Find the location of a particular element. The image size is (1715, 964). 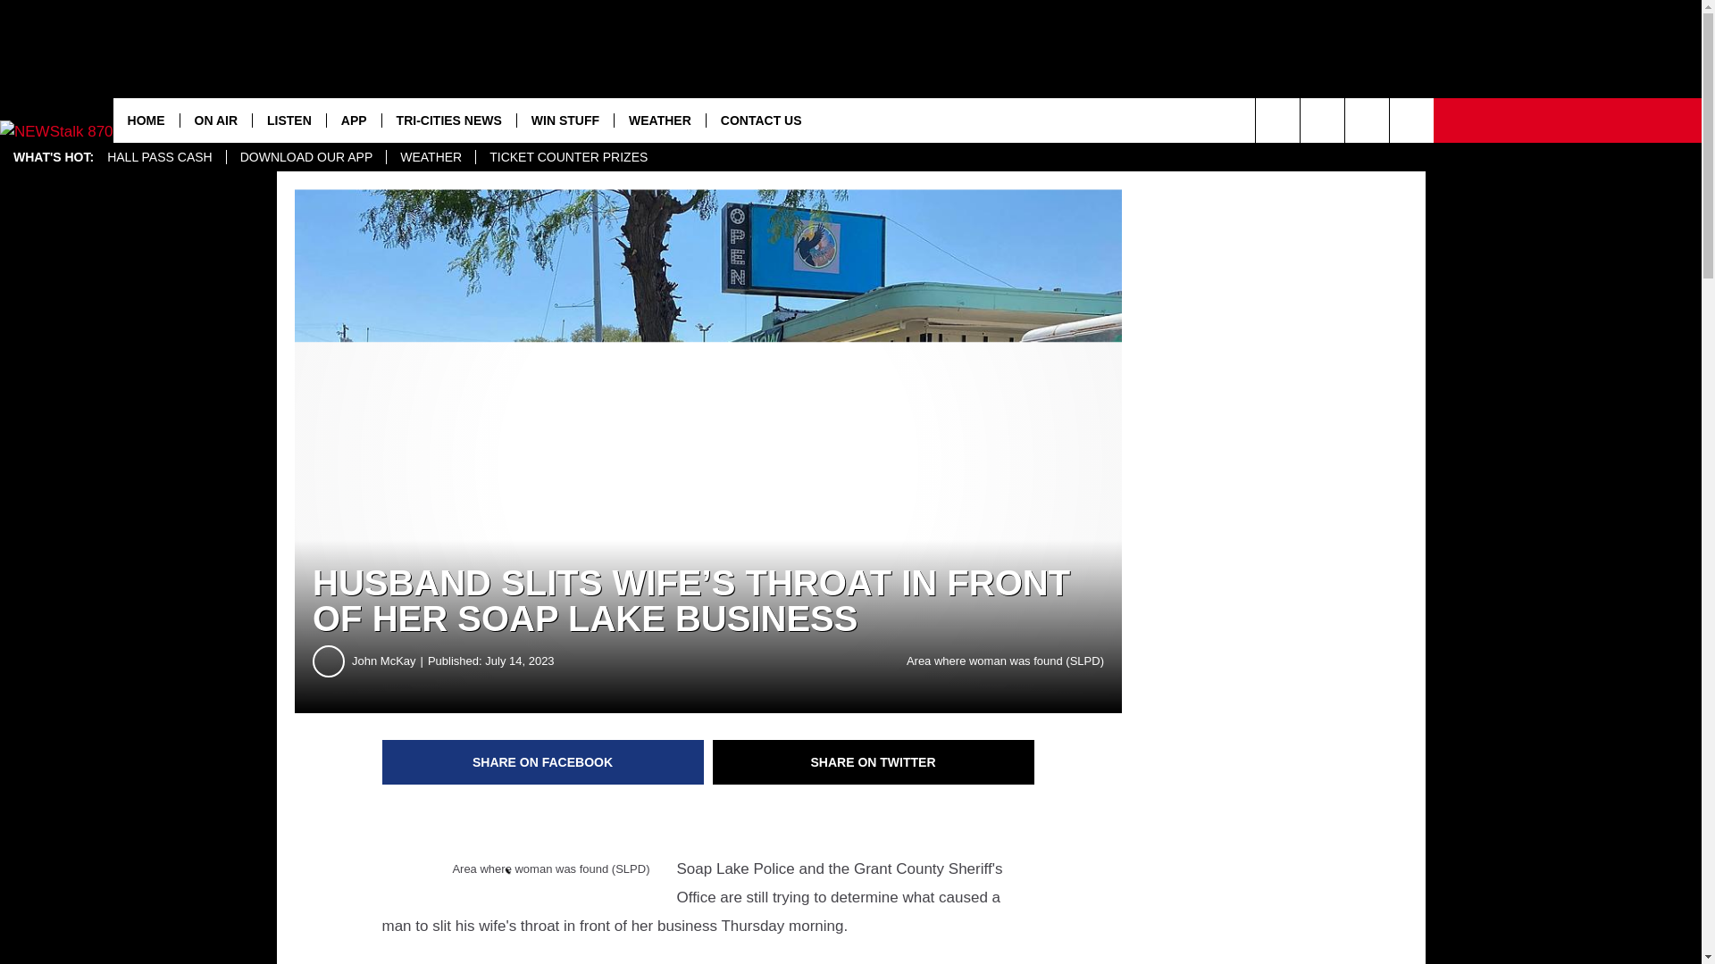

LISTEN is located at coordinates (289, 120).